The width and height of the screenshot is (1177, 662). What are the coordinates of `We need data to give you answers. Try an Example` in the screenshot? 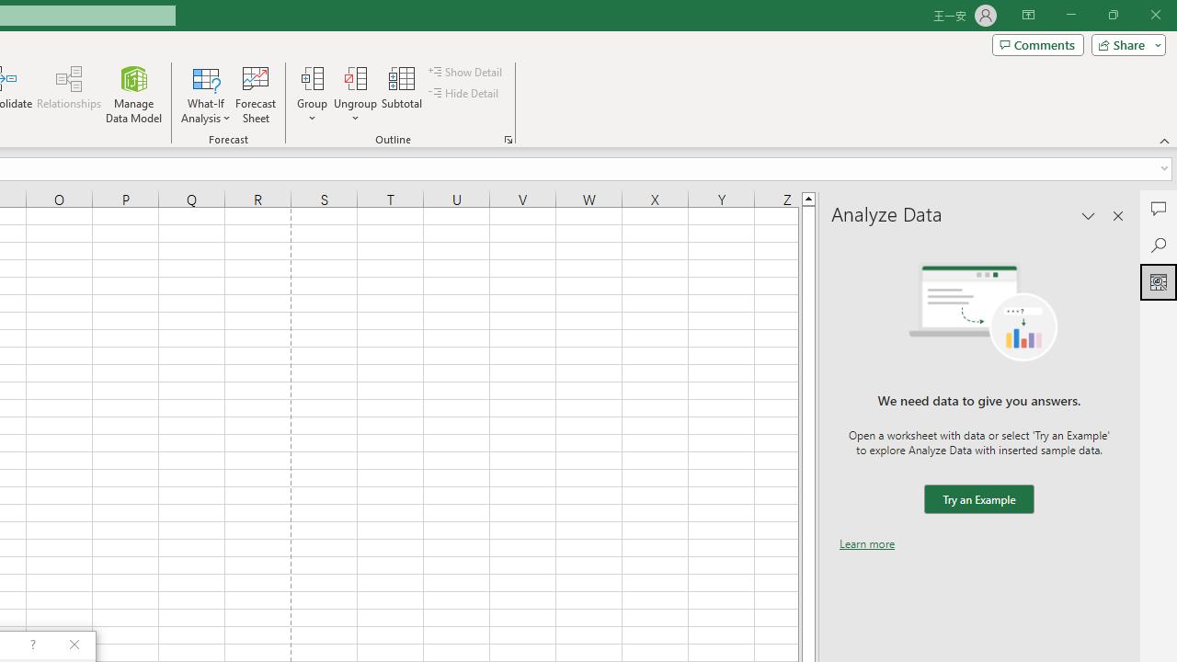 It's located at (978, 500).